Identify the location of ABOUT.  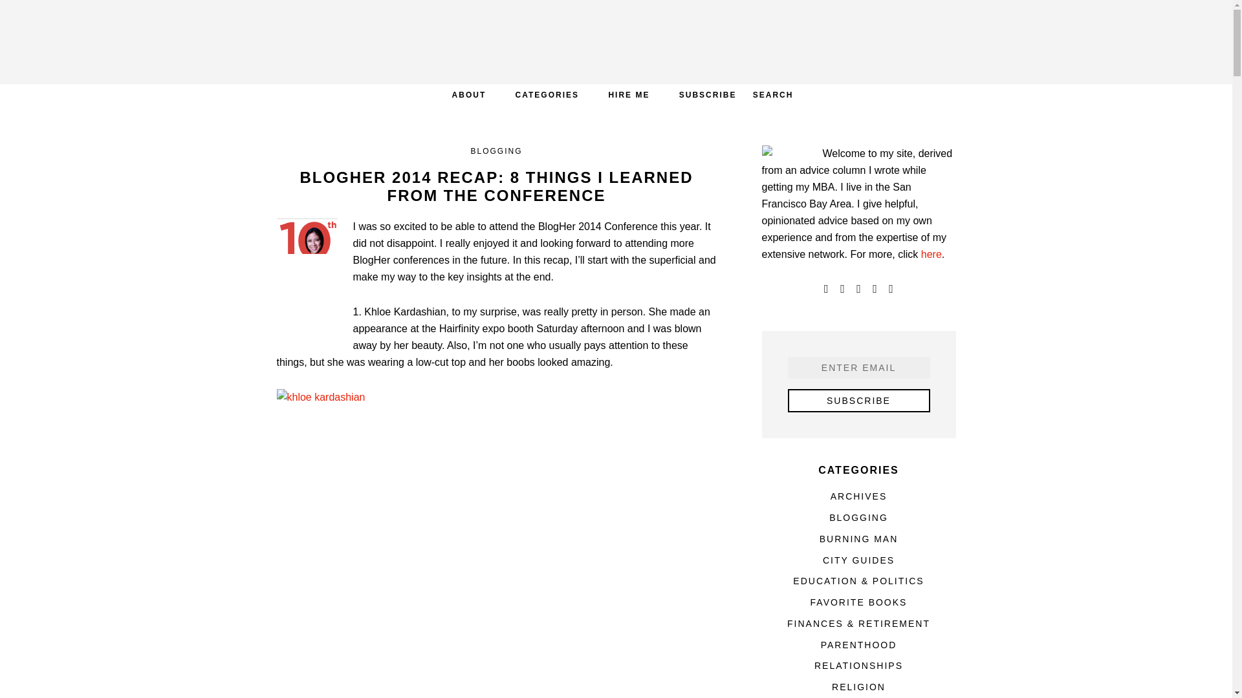
(469, 94).